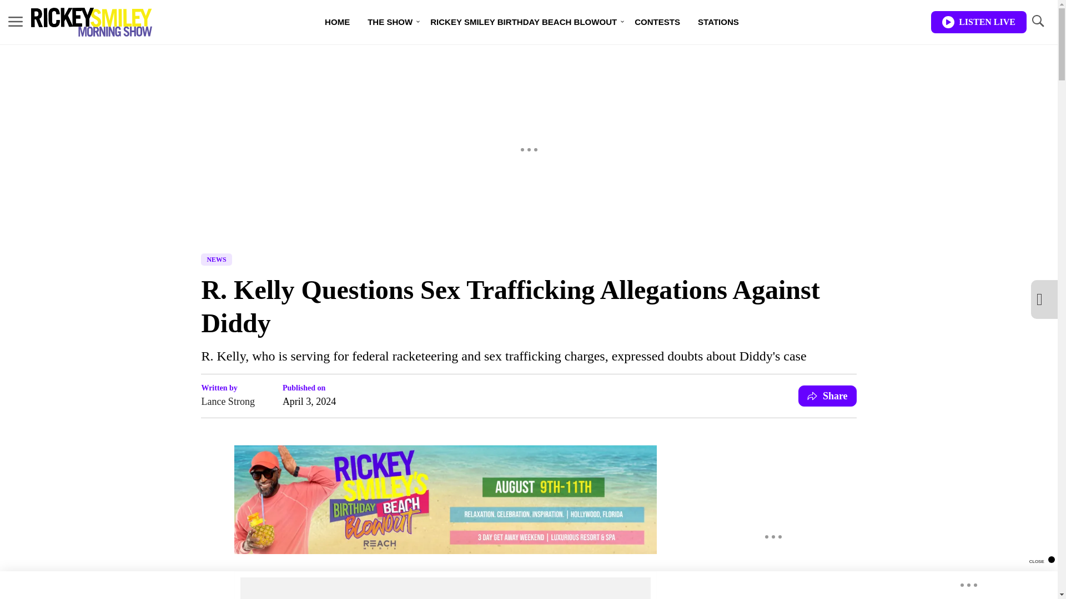 The height and width of the screenshot is (599, 1066). Describe the element at coordinates (390, 22) in the screenshot. I see `THE SHOW` at that location.